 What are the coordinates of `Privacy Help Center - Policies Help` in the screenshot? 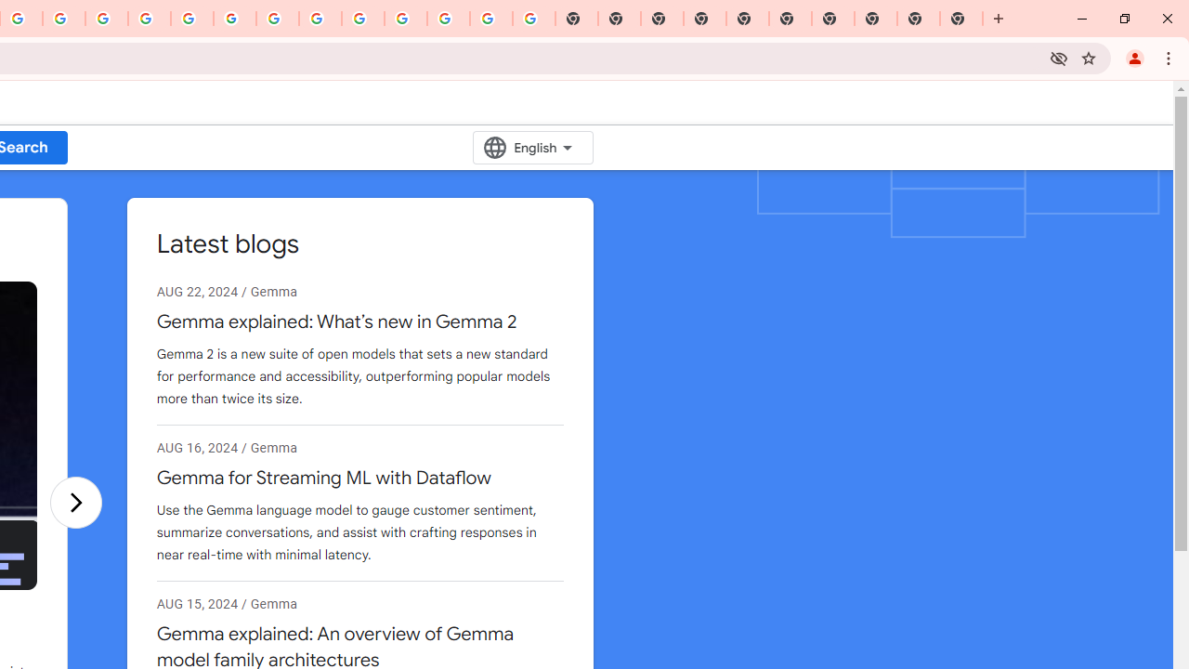 It's located at (150, 19).